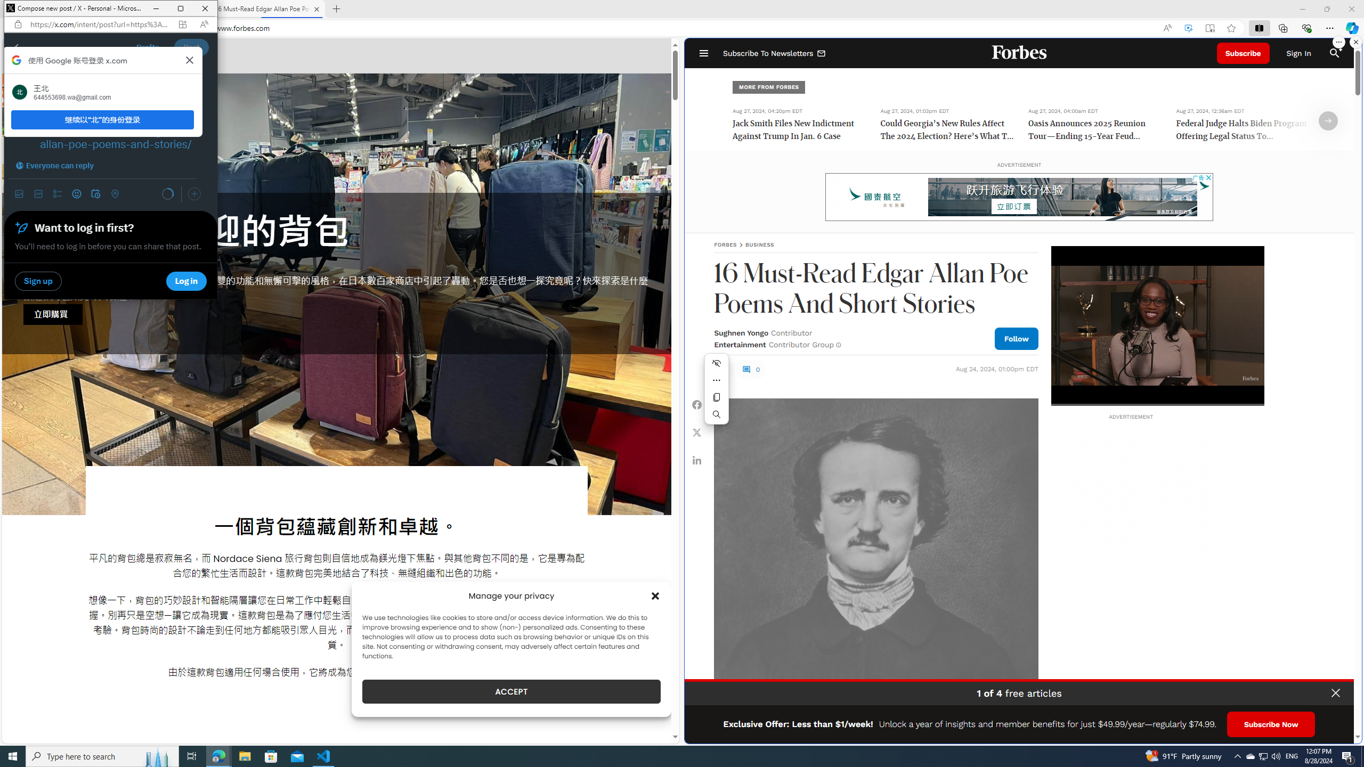 The image size is (1364, 767). Describe the element at coordinates (1020, 53) in the screenshot. I see `Forbes Logo` at that location.